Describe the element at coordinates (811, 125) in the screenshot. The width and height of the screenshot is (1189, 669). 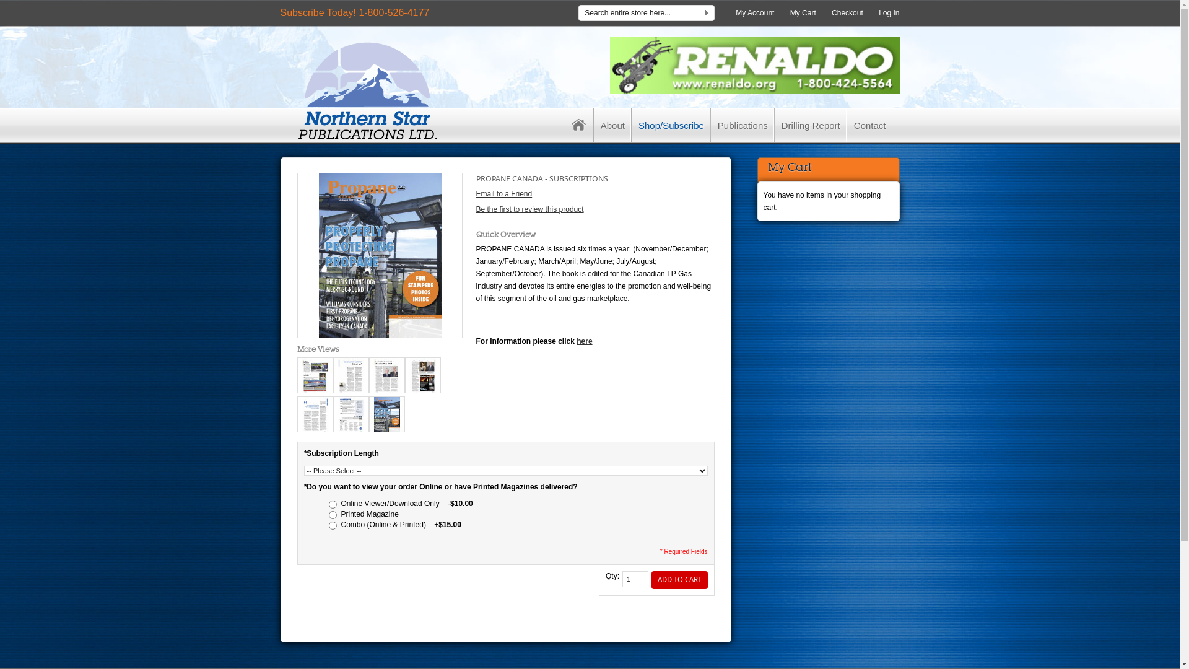
I see `Drilling Report` at that location.